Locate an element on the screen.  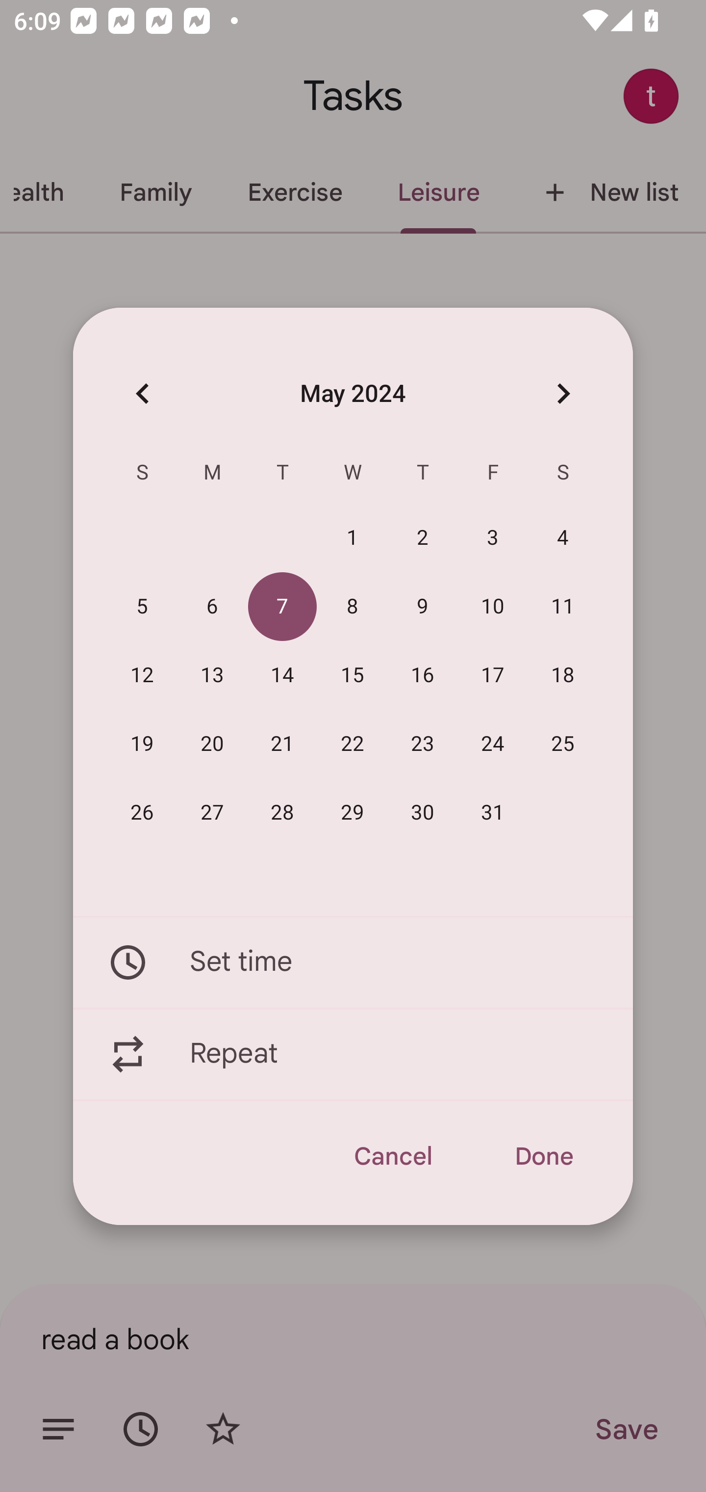
21 21 May 2024 is located at coordinates (282, 744).